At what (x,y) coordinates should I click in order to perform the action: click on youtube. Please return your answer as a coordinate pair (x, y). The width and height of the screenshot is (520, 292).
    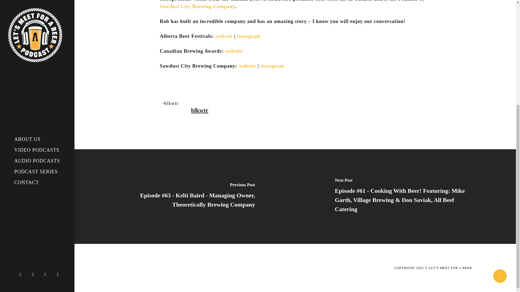
    Looking at the image, I should click on (47, 113).